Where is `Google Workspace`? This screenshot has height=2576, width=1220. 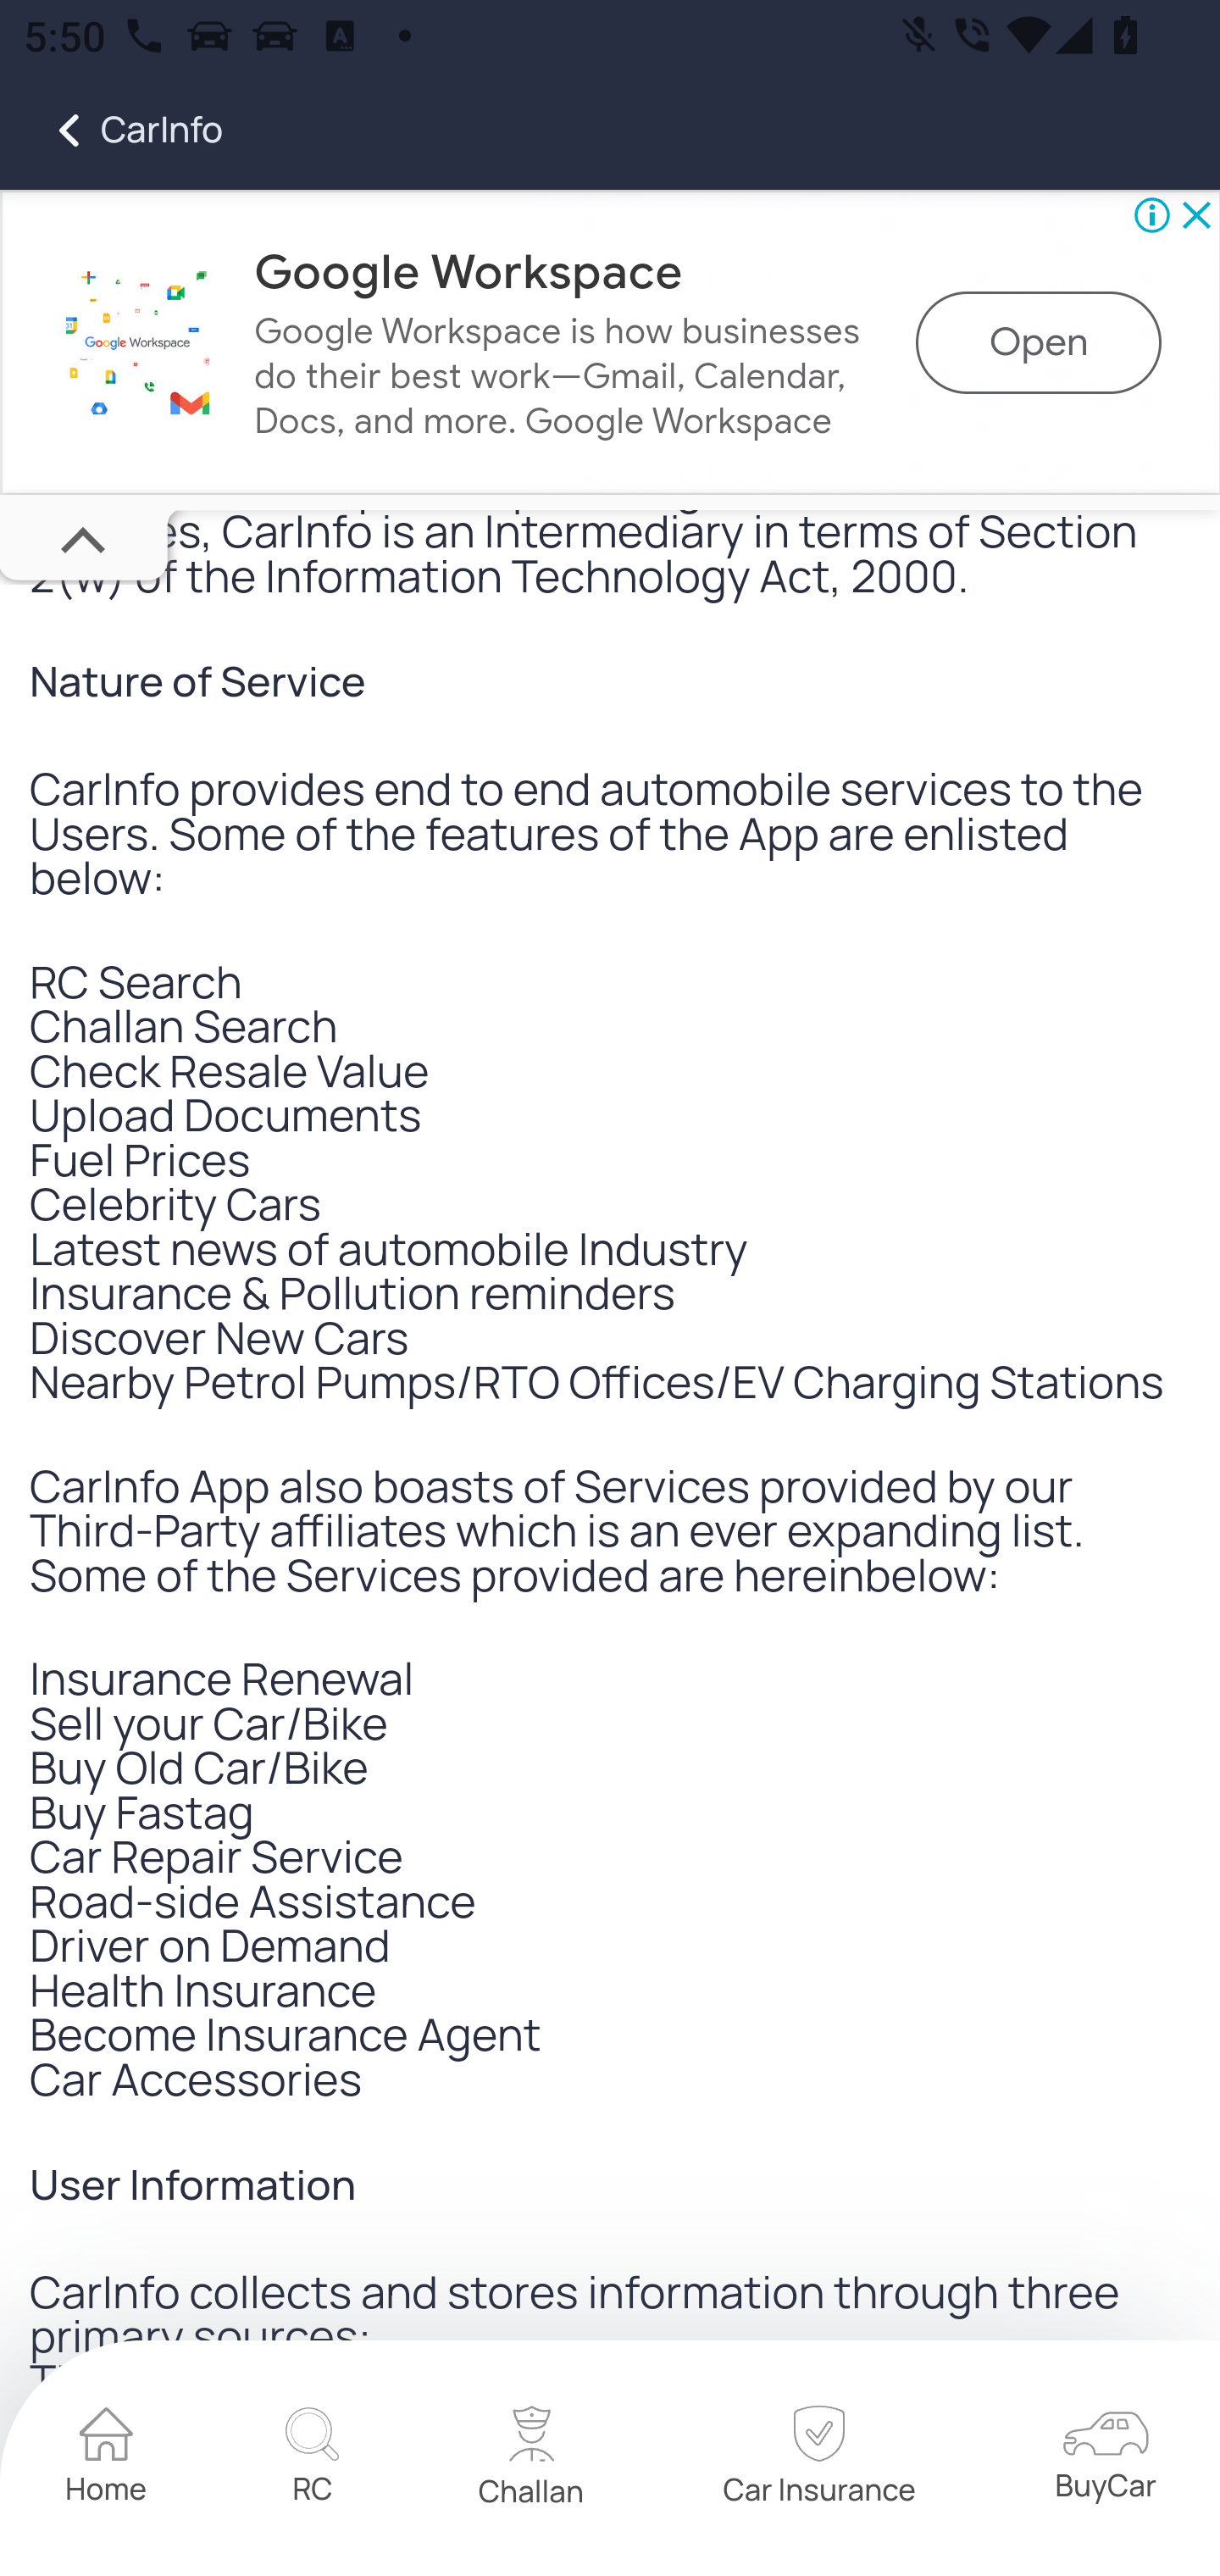 Google Workspace is located at coordinates (468, 273).